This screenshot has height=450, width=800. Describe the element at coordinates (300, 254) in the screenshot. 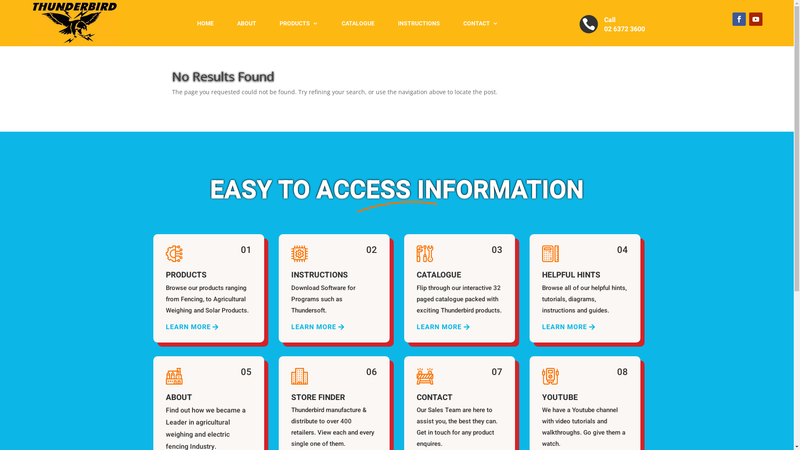

I see `industrial-10-8-services-icons-4` at that location.